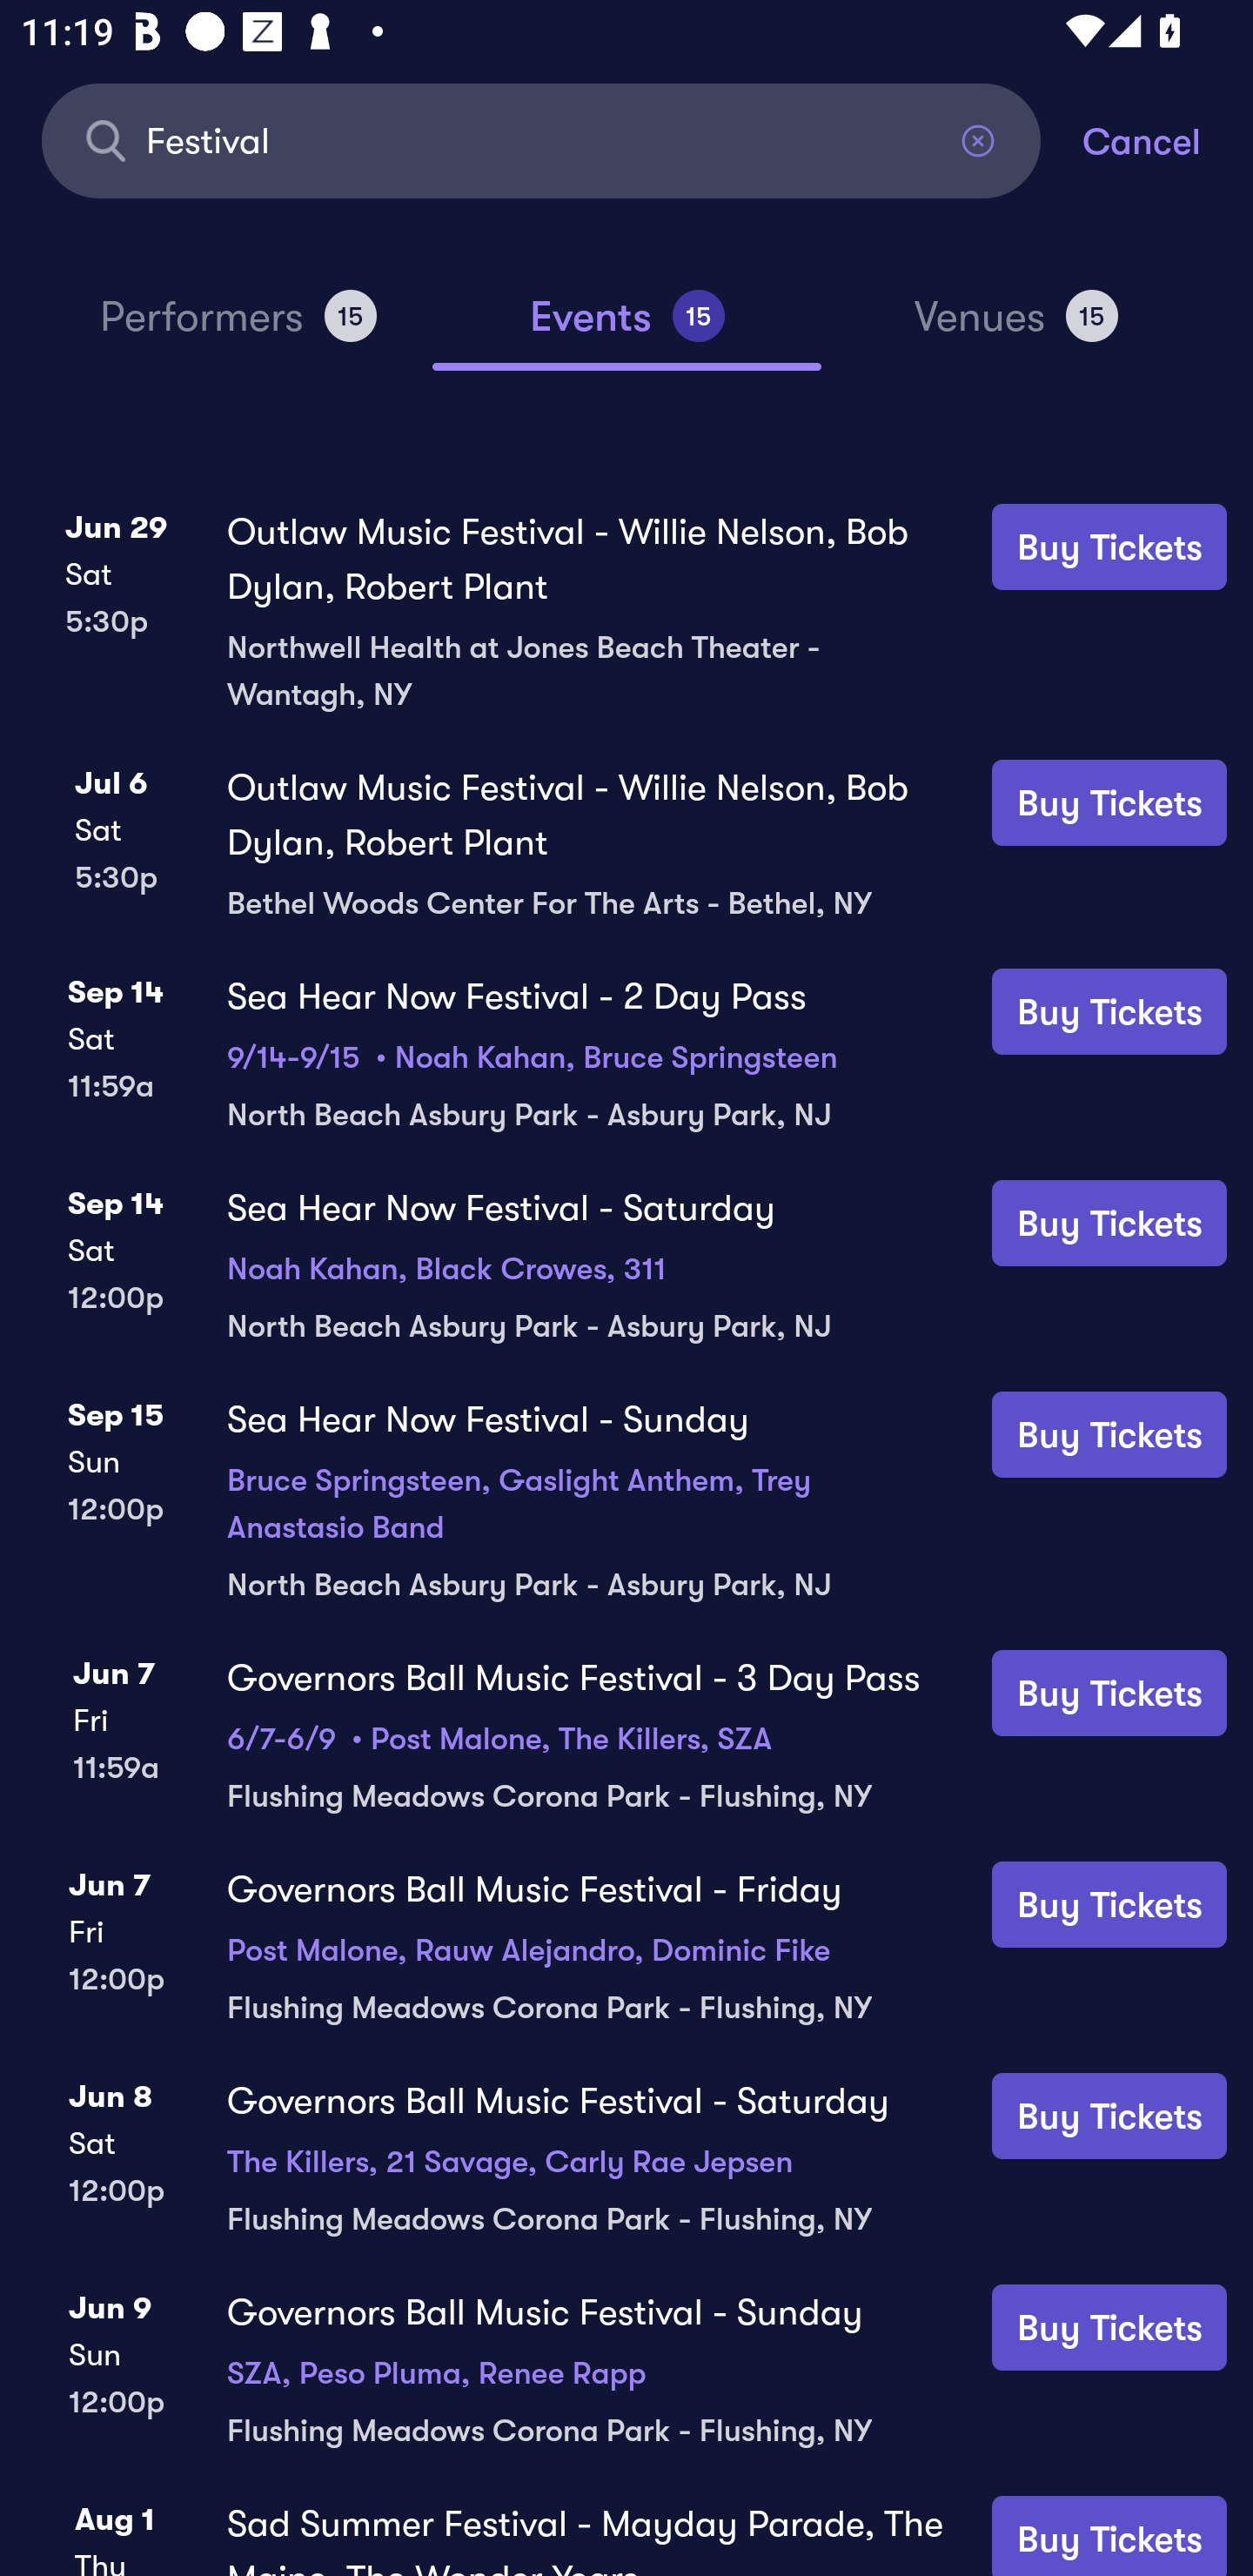 The image size is (1253, 2576). What do you see at coordinates (238, 329) in the screenshot?
I see `Performers 15` at bounding box center [238, 329].